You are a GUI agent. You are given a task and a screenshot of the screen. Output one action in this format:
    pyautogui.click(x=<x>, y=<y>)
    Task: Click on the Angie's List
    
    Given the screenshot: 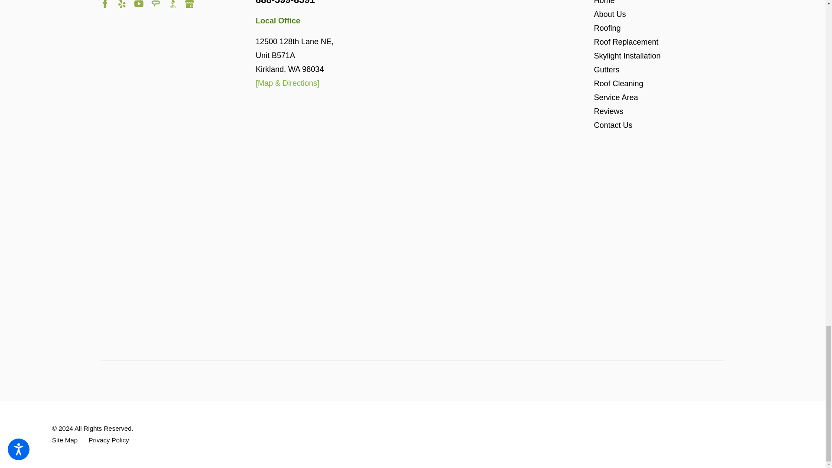 What is the action you would take?
    pyautogui.click(x=156, y=4)
    